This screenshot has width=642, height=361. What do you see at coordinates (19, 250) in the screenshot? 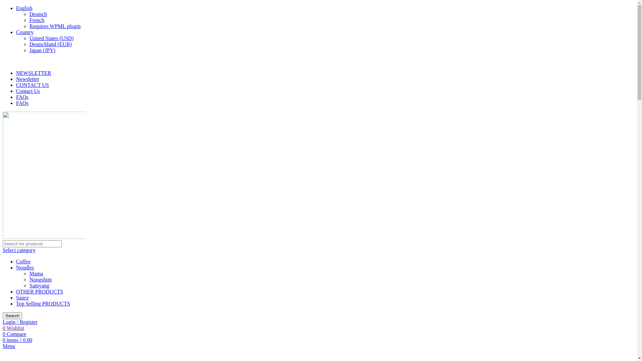
I see `Select category` at bounding box center [19, 250].